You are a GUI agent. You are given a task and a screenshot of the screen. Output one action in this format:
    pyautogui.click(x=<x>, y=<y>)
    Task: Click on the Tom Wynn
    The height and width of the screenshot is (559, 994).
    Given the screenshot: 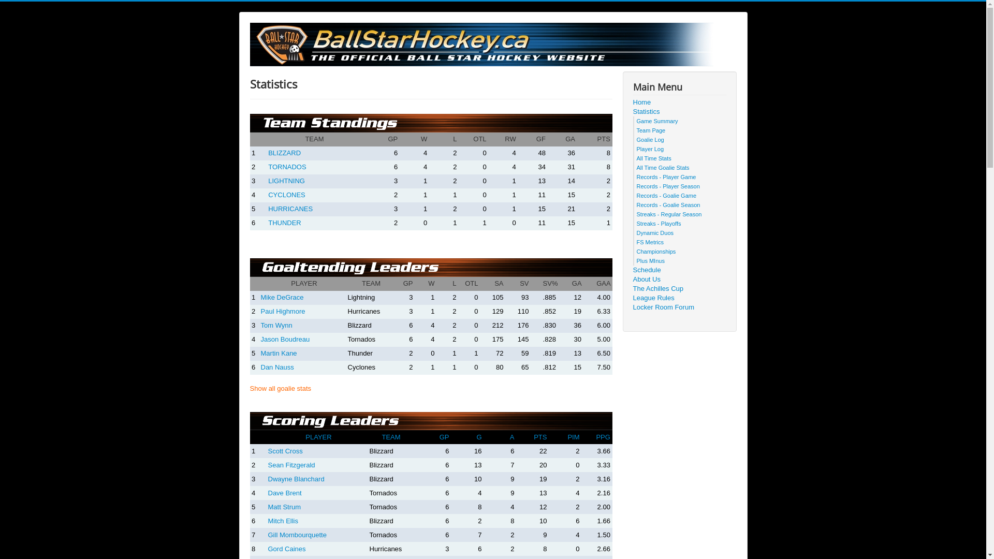 What is the action you would take?
    pyautogui.click(x=276, y=325)
    